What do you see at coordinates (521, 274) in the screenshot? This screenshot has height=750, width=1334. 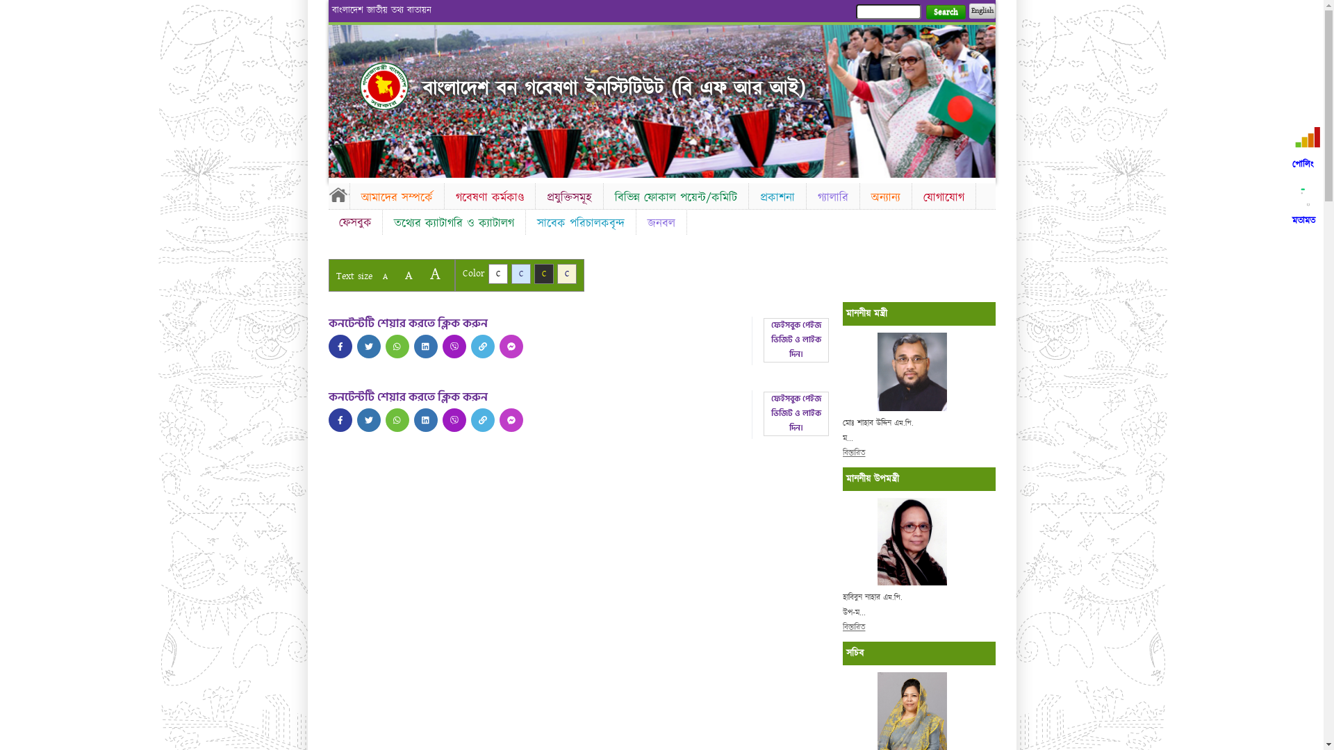 I see `C` at bounding box center [521, 274].